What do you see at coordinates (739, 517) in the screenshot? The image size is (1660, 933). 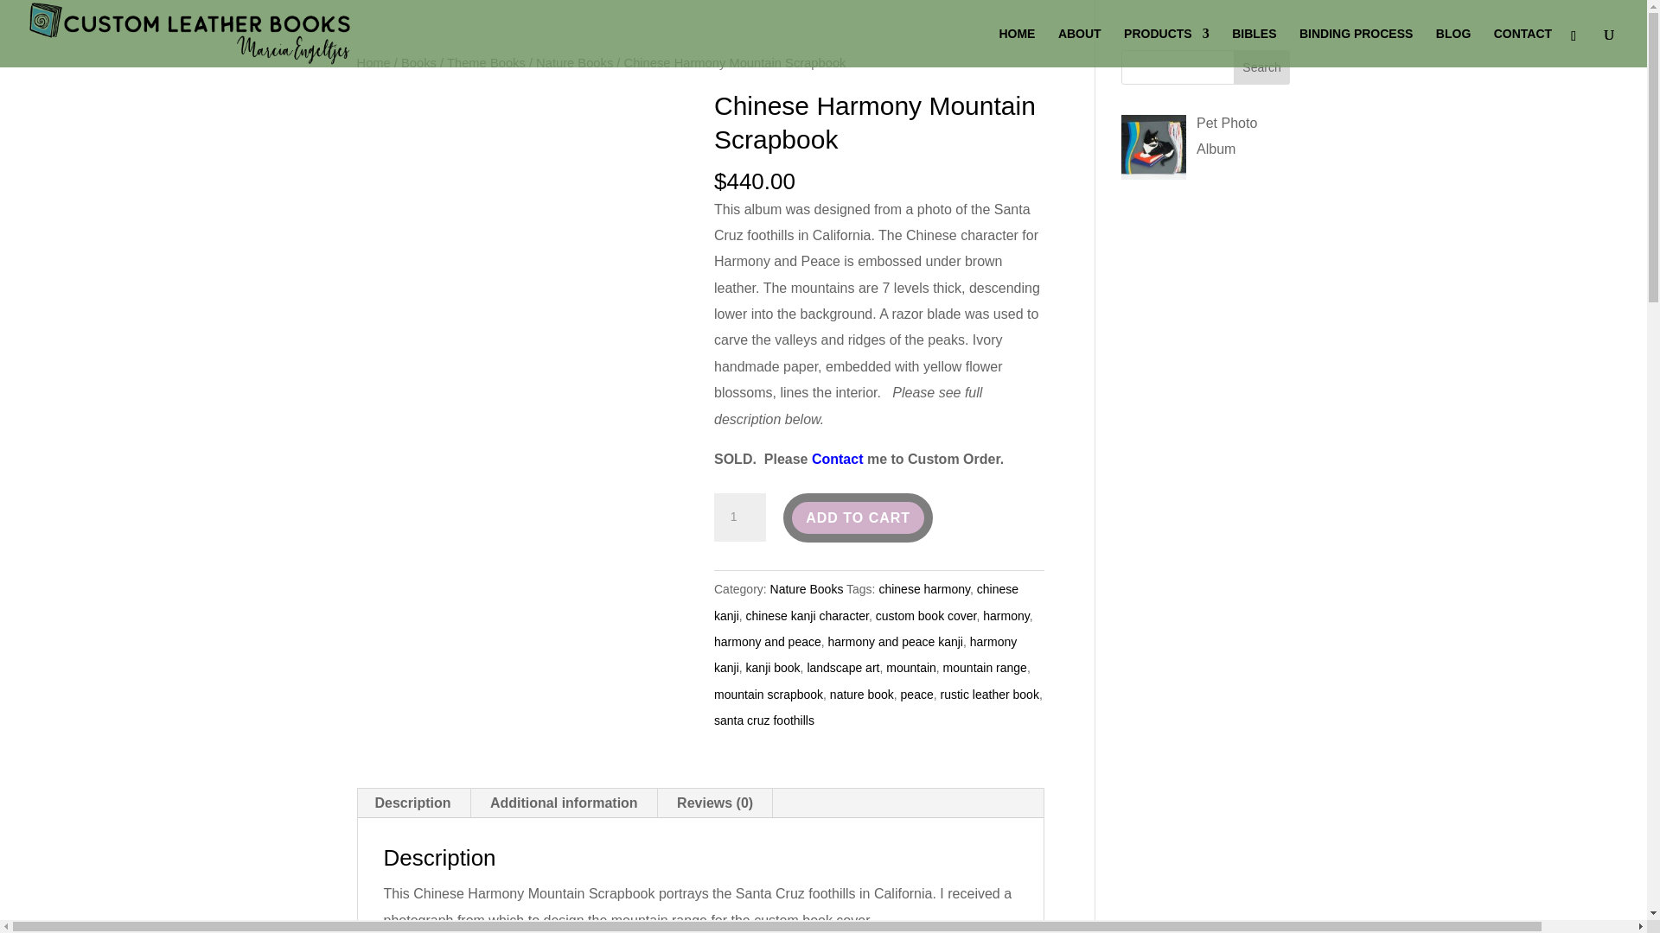 I see `1` at bounding box center [739, 517].